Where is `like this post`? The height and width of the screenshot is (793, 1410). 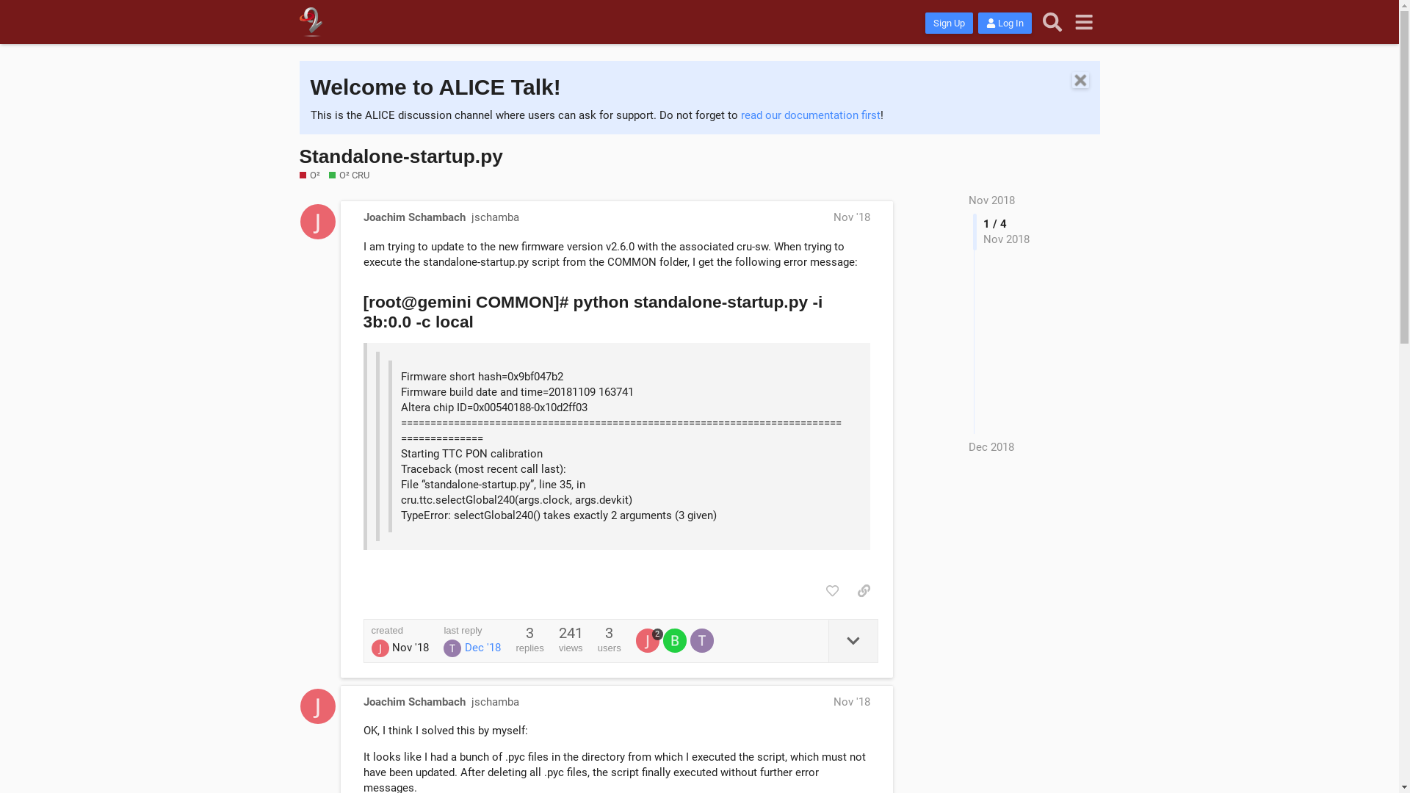 like this post is located at coordinates (833, 591).